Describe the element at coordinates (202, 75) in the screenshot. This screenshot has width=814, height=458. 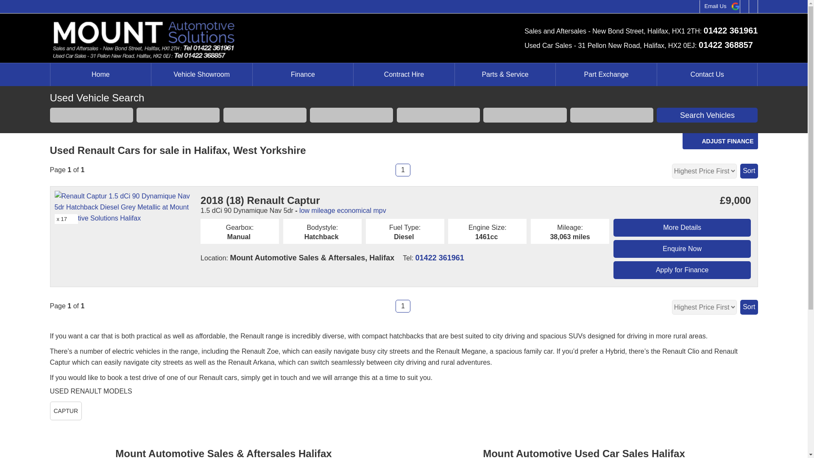
I see `Vehicle Showroom` at that location.